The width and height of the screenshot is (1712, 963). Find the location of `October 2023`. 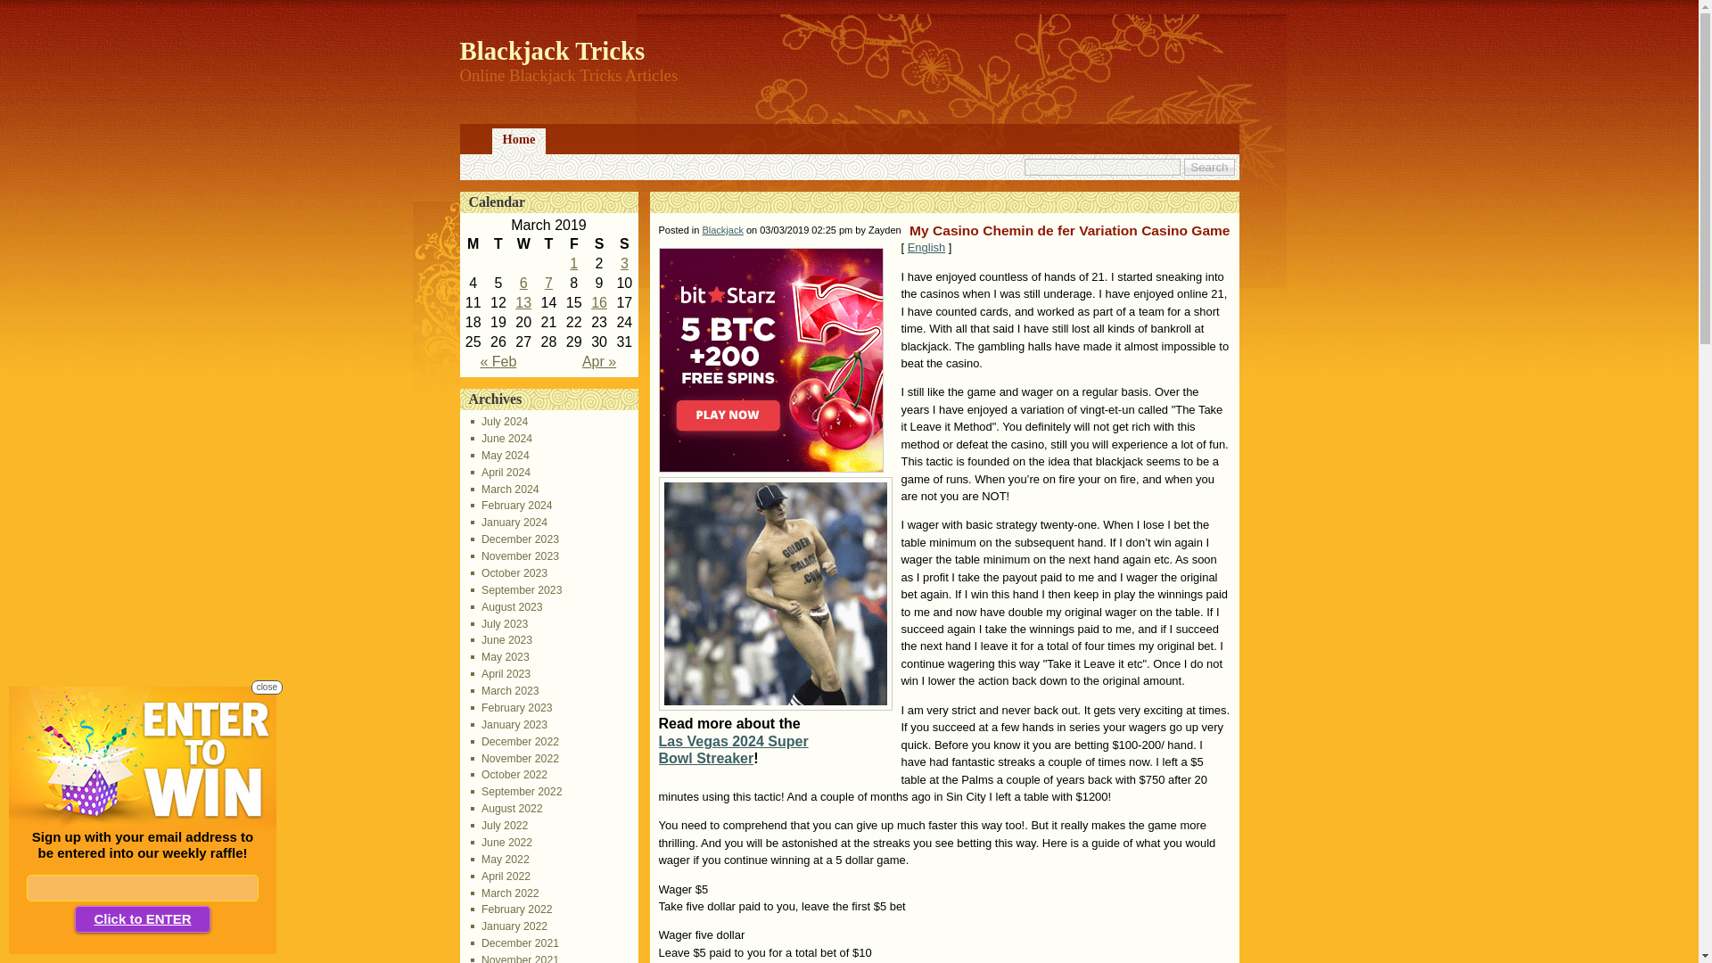

October 2023 is located at coordinates (509, 573).